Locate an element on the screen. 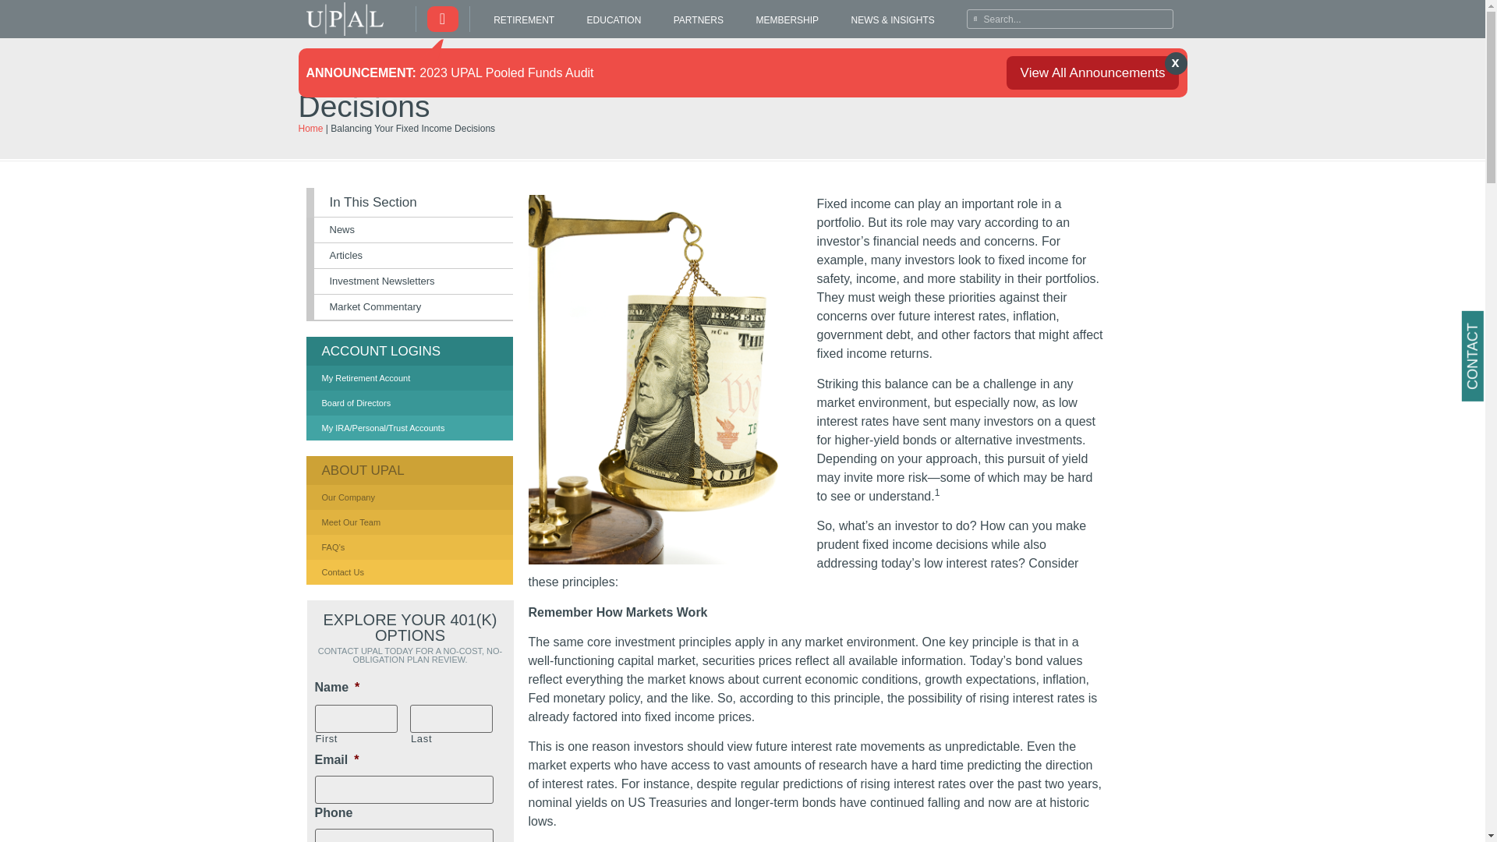 This screenshot has width=1497, height=842. EDUCATION is located at coordinates (613, 20).